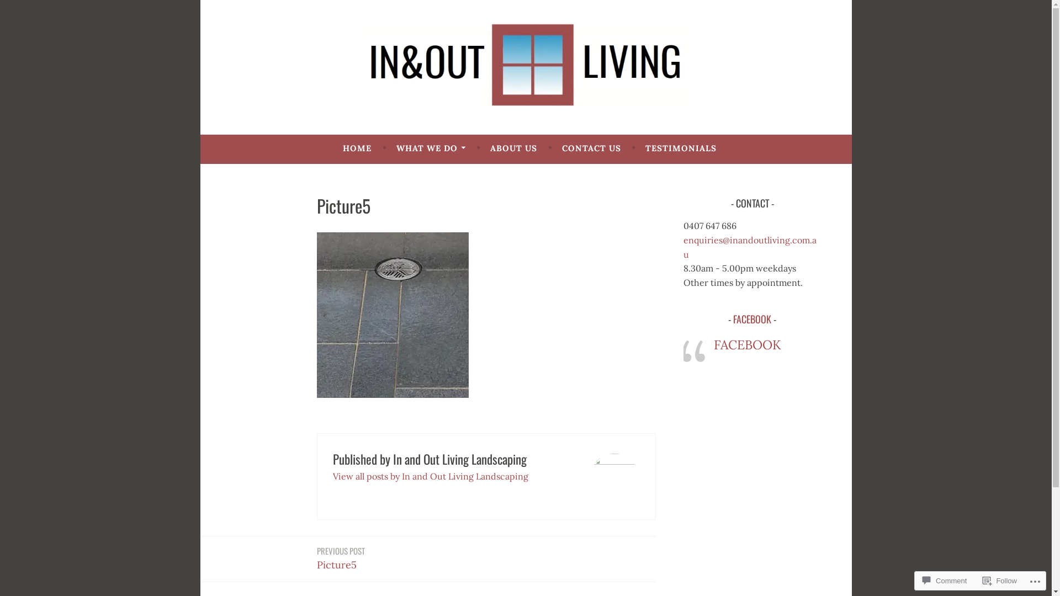 Image resolution: width=1060 pixels, height=596 pixels. I want to click on TESTIMONIALS, so click(681, 148).